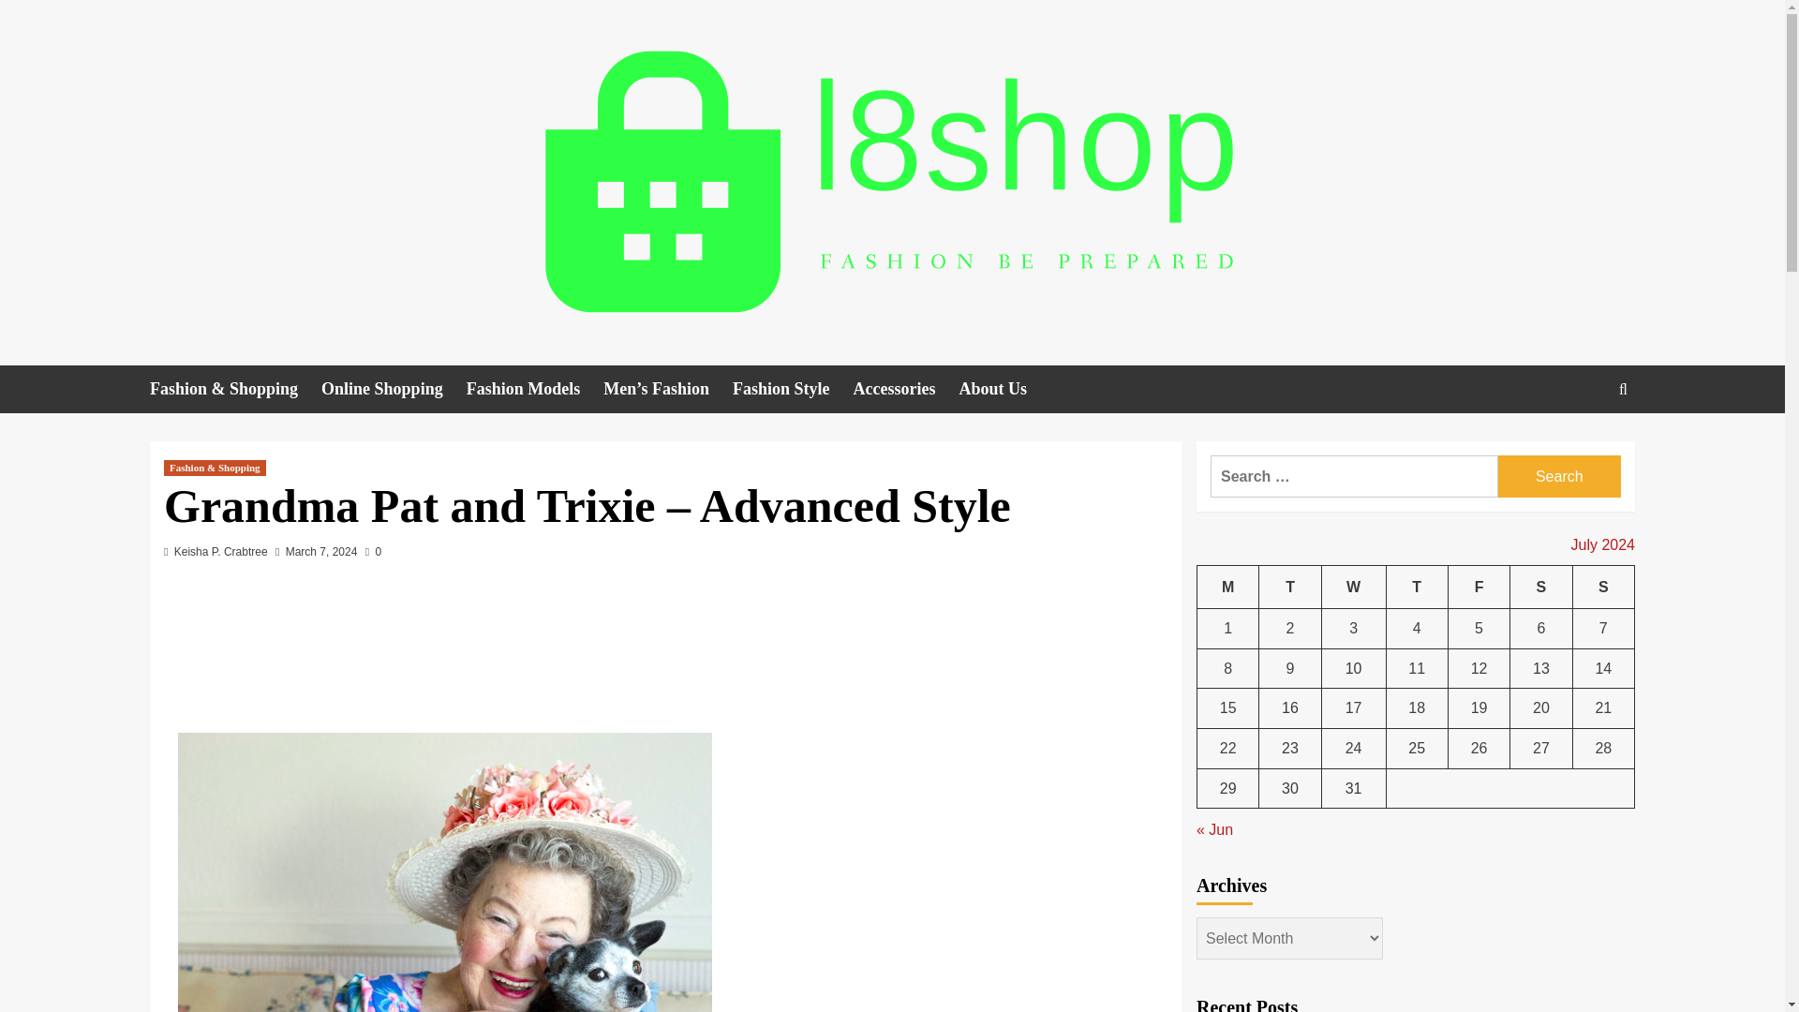 The height and width of the screenshot is (1012, 1799). What do you see at coordinates (1580, 446) in the screenshot?
I see `Search` at bounding box center [1580, 446].